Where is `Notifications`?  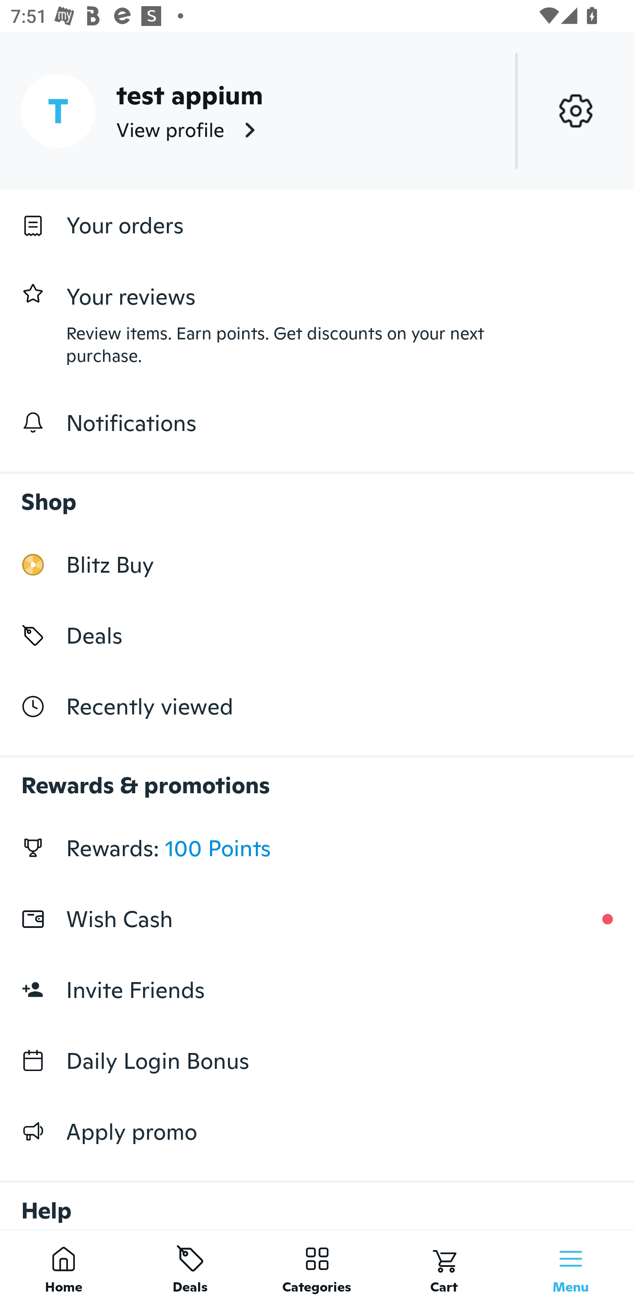 Notifications is located at coordinates (317, 423).